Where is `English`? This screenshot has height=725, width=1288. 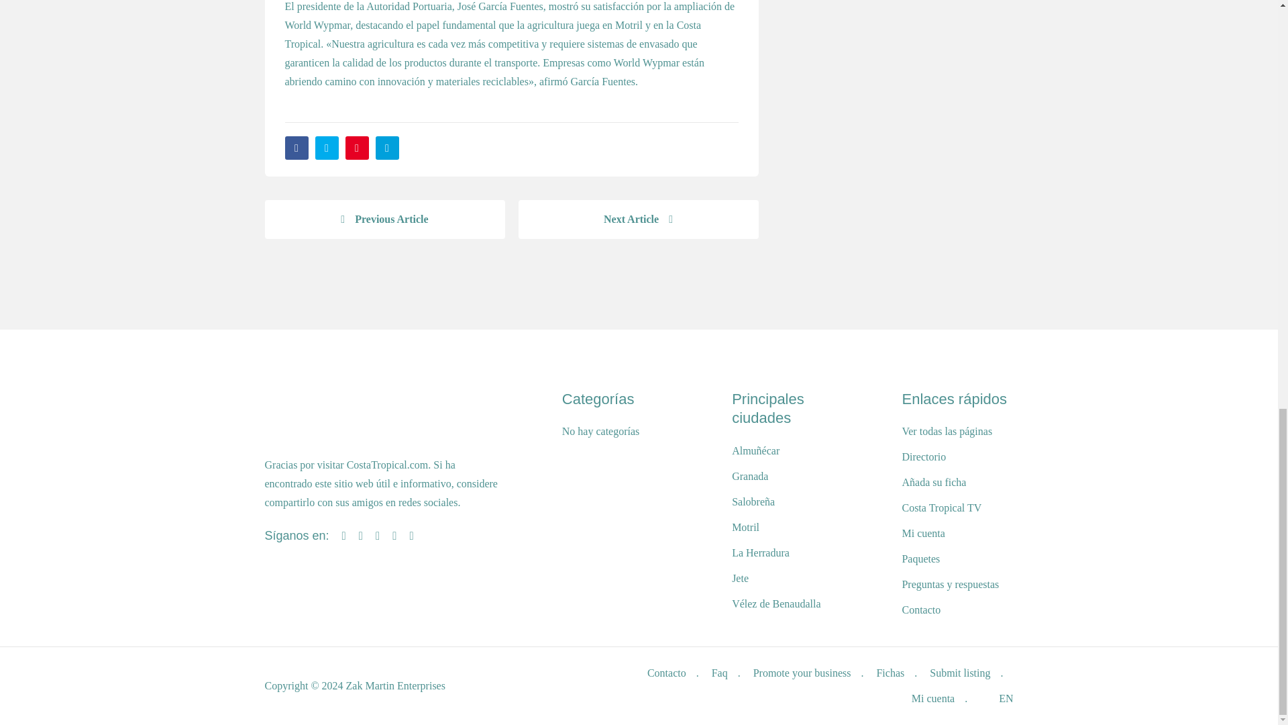
English is located at coordinates (989, 698).